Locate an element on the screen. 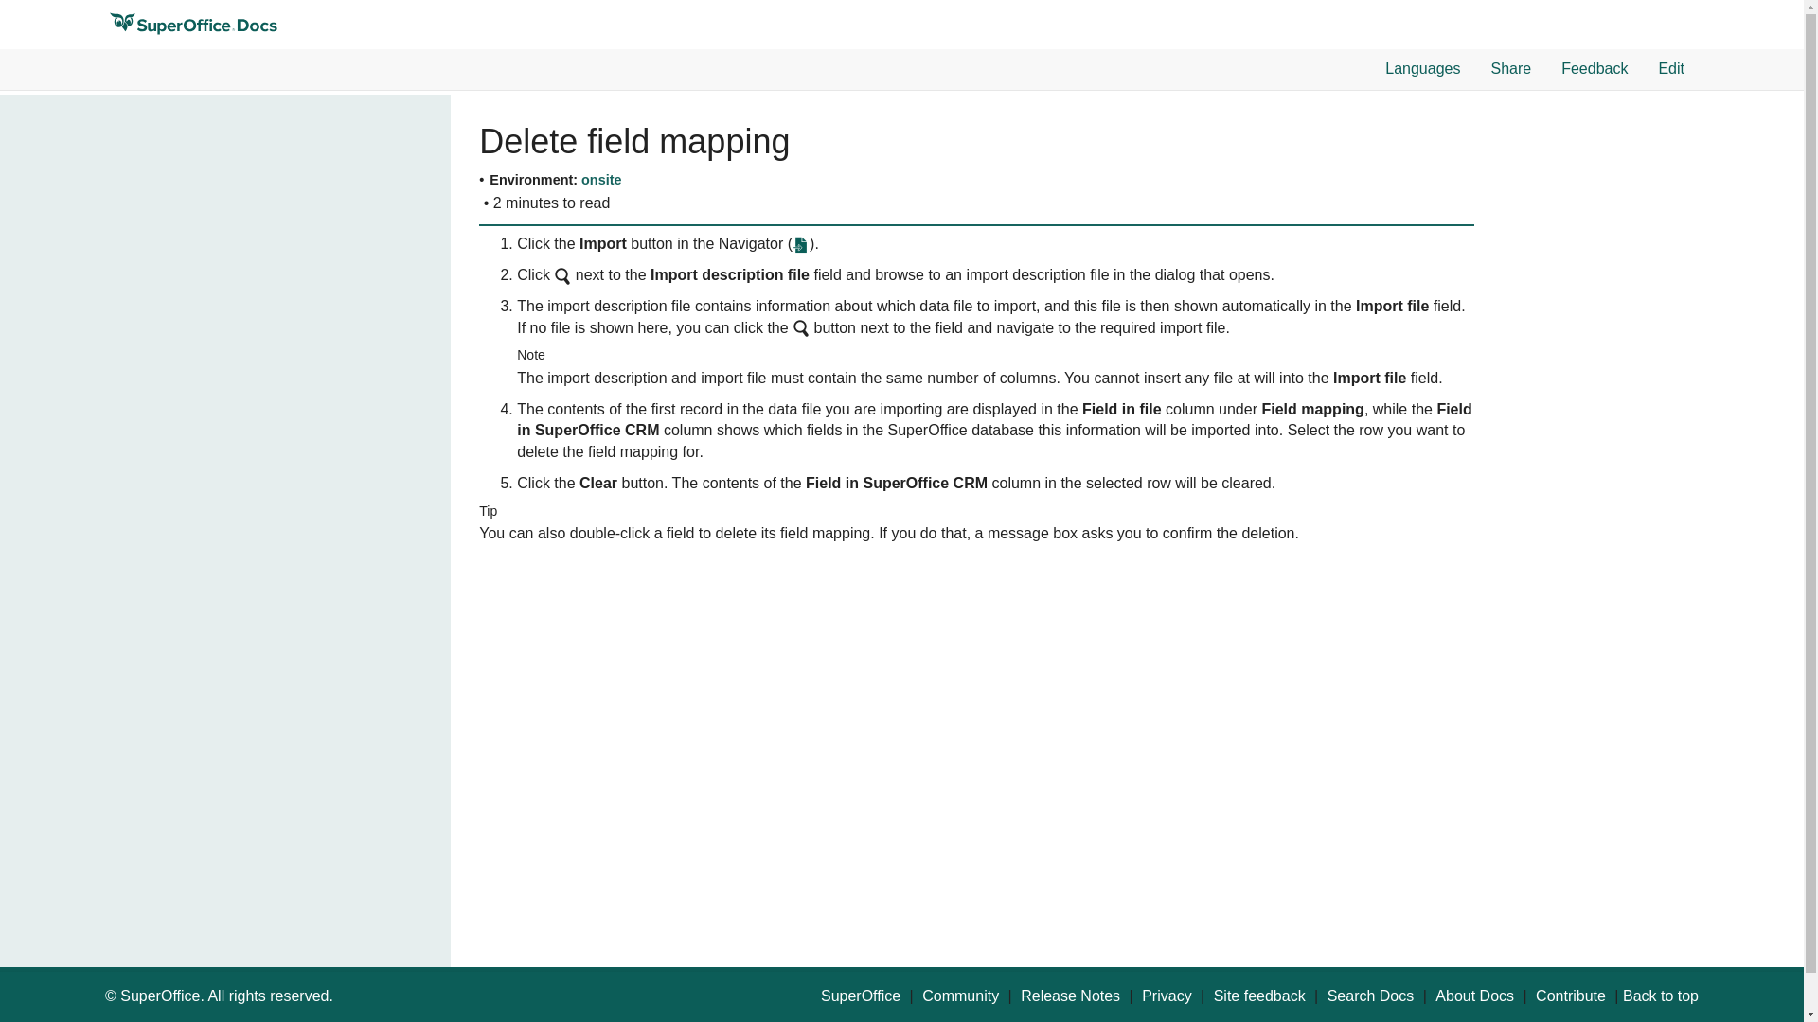 The width and height of the screenshot is (1818, 1022). Search Docs is located at coordinates (1370, 996).